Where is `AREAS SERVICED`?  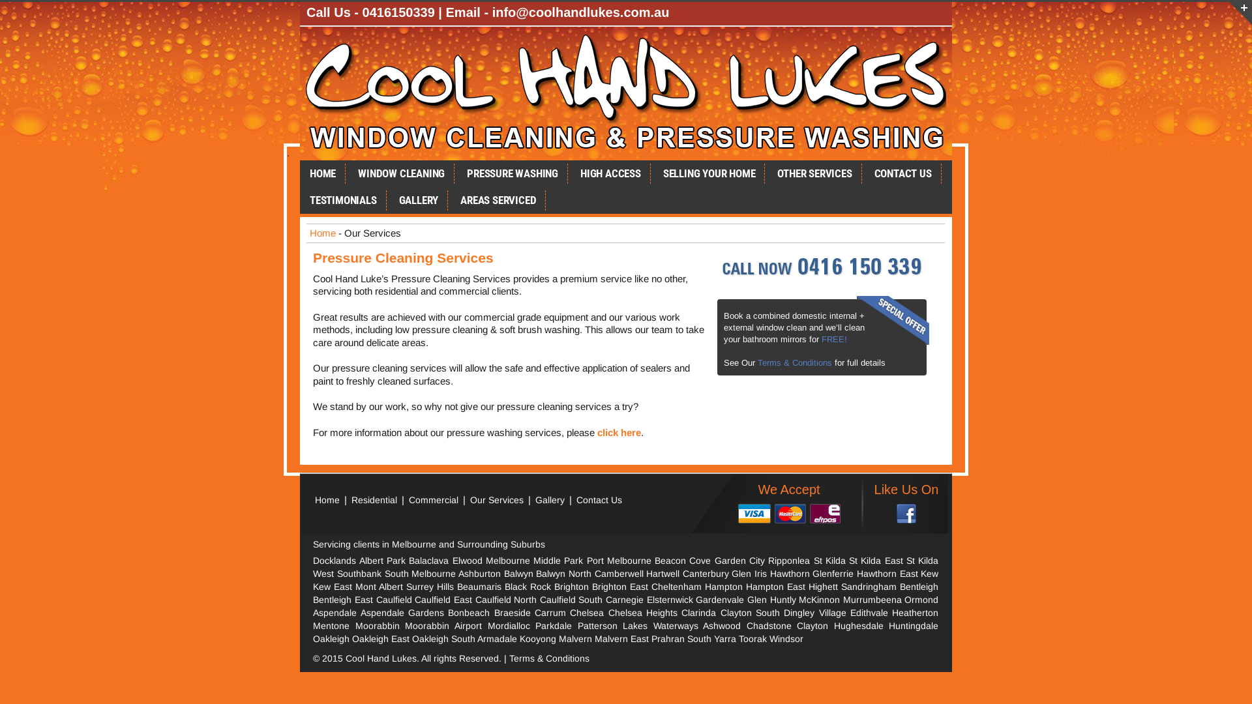 AREAS SERVICED is located at coordinates (498, 201).